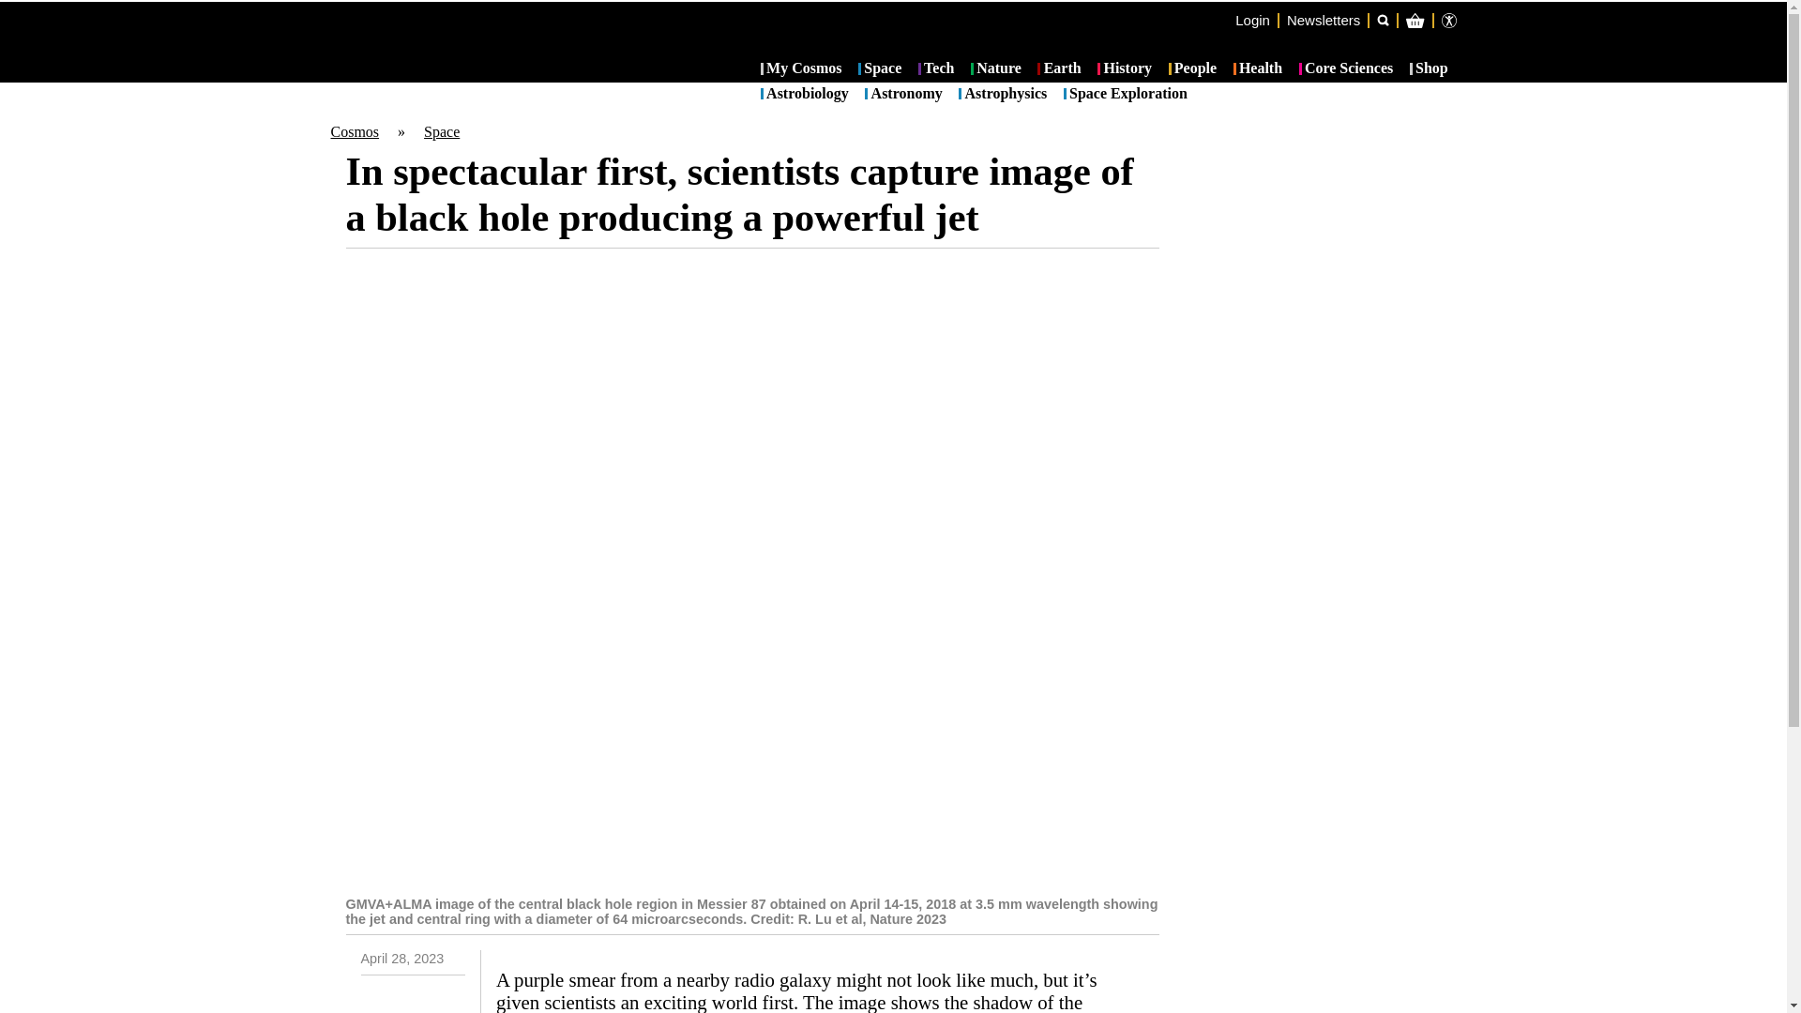  I want to click on Cart, so click(1518, 96).